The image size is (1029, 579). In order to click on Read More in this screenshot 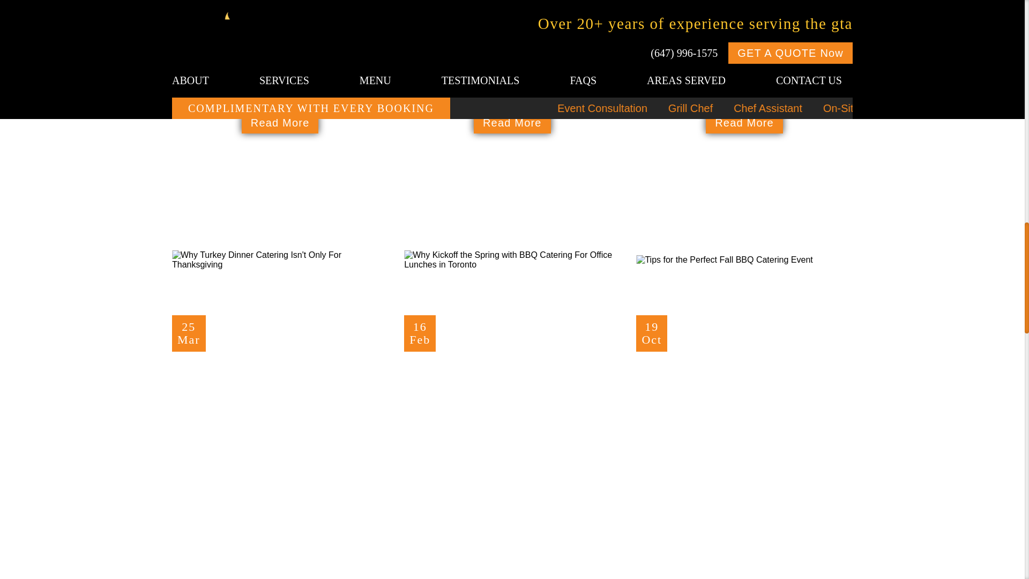, I will do `click(744, 123)`.